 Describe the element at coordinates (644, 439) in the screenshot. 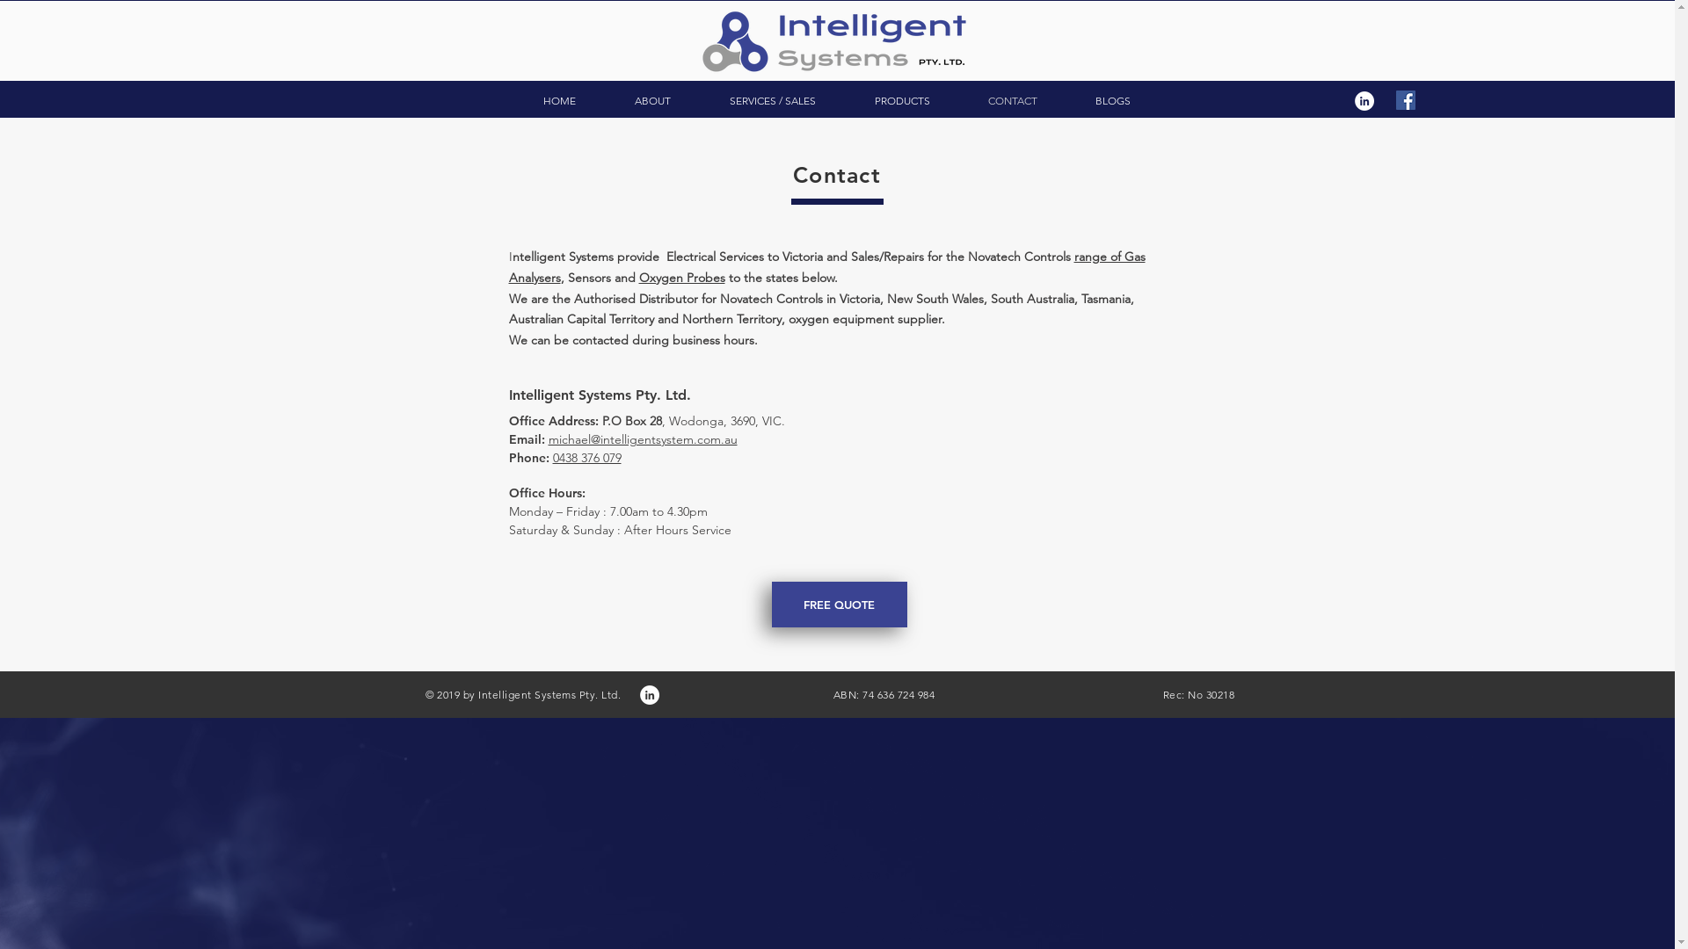

I see `michael@intelligentsystem.com.au` at that location.